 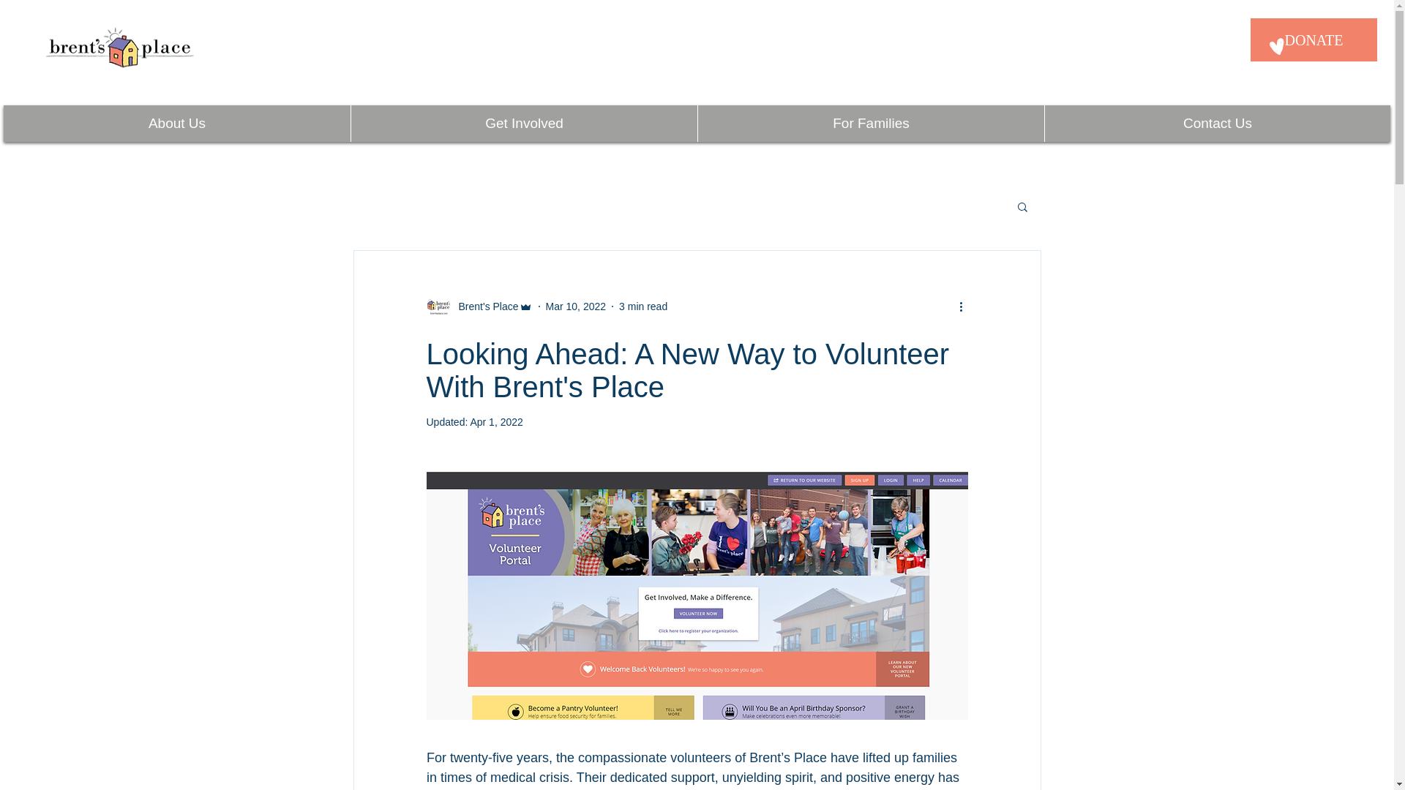 What do you see at coordinates (484, 306) in the screenshot?
I see `Brent's Place` at bounding box center [484, 306].